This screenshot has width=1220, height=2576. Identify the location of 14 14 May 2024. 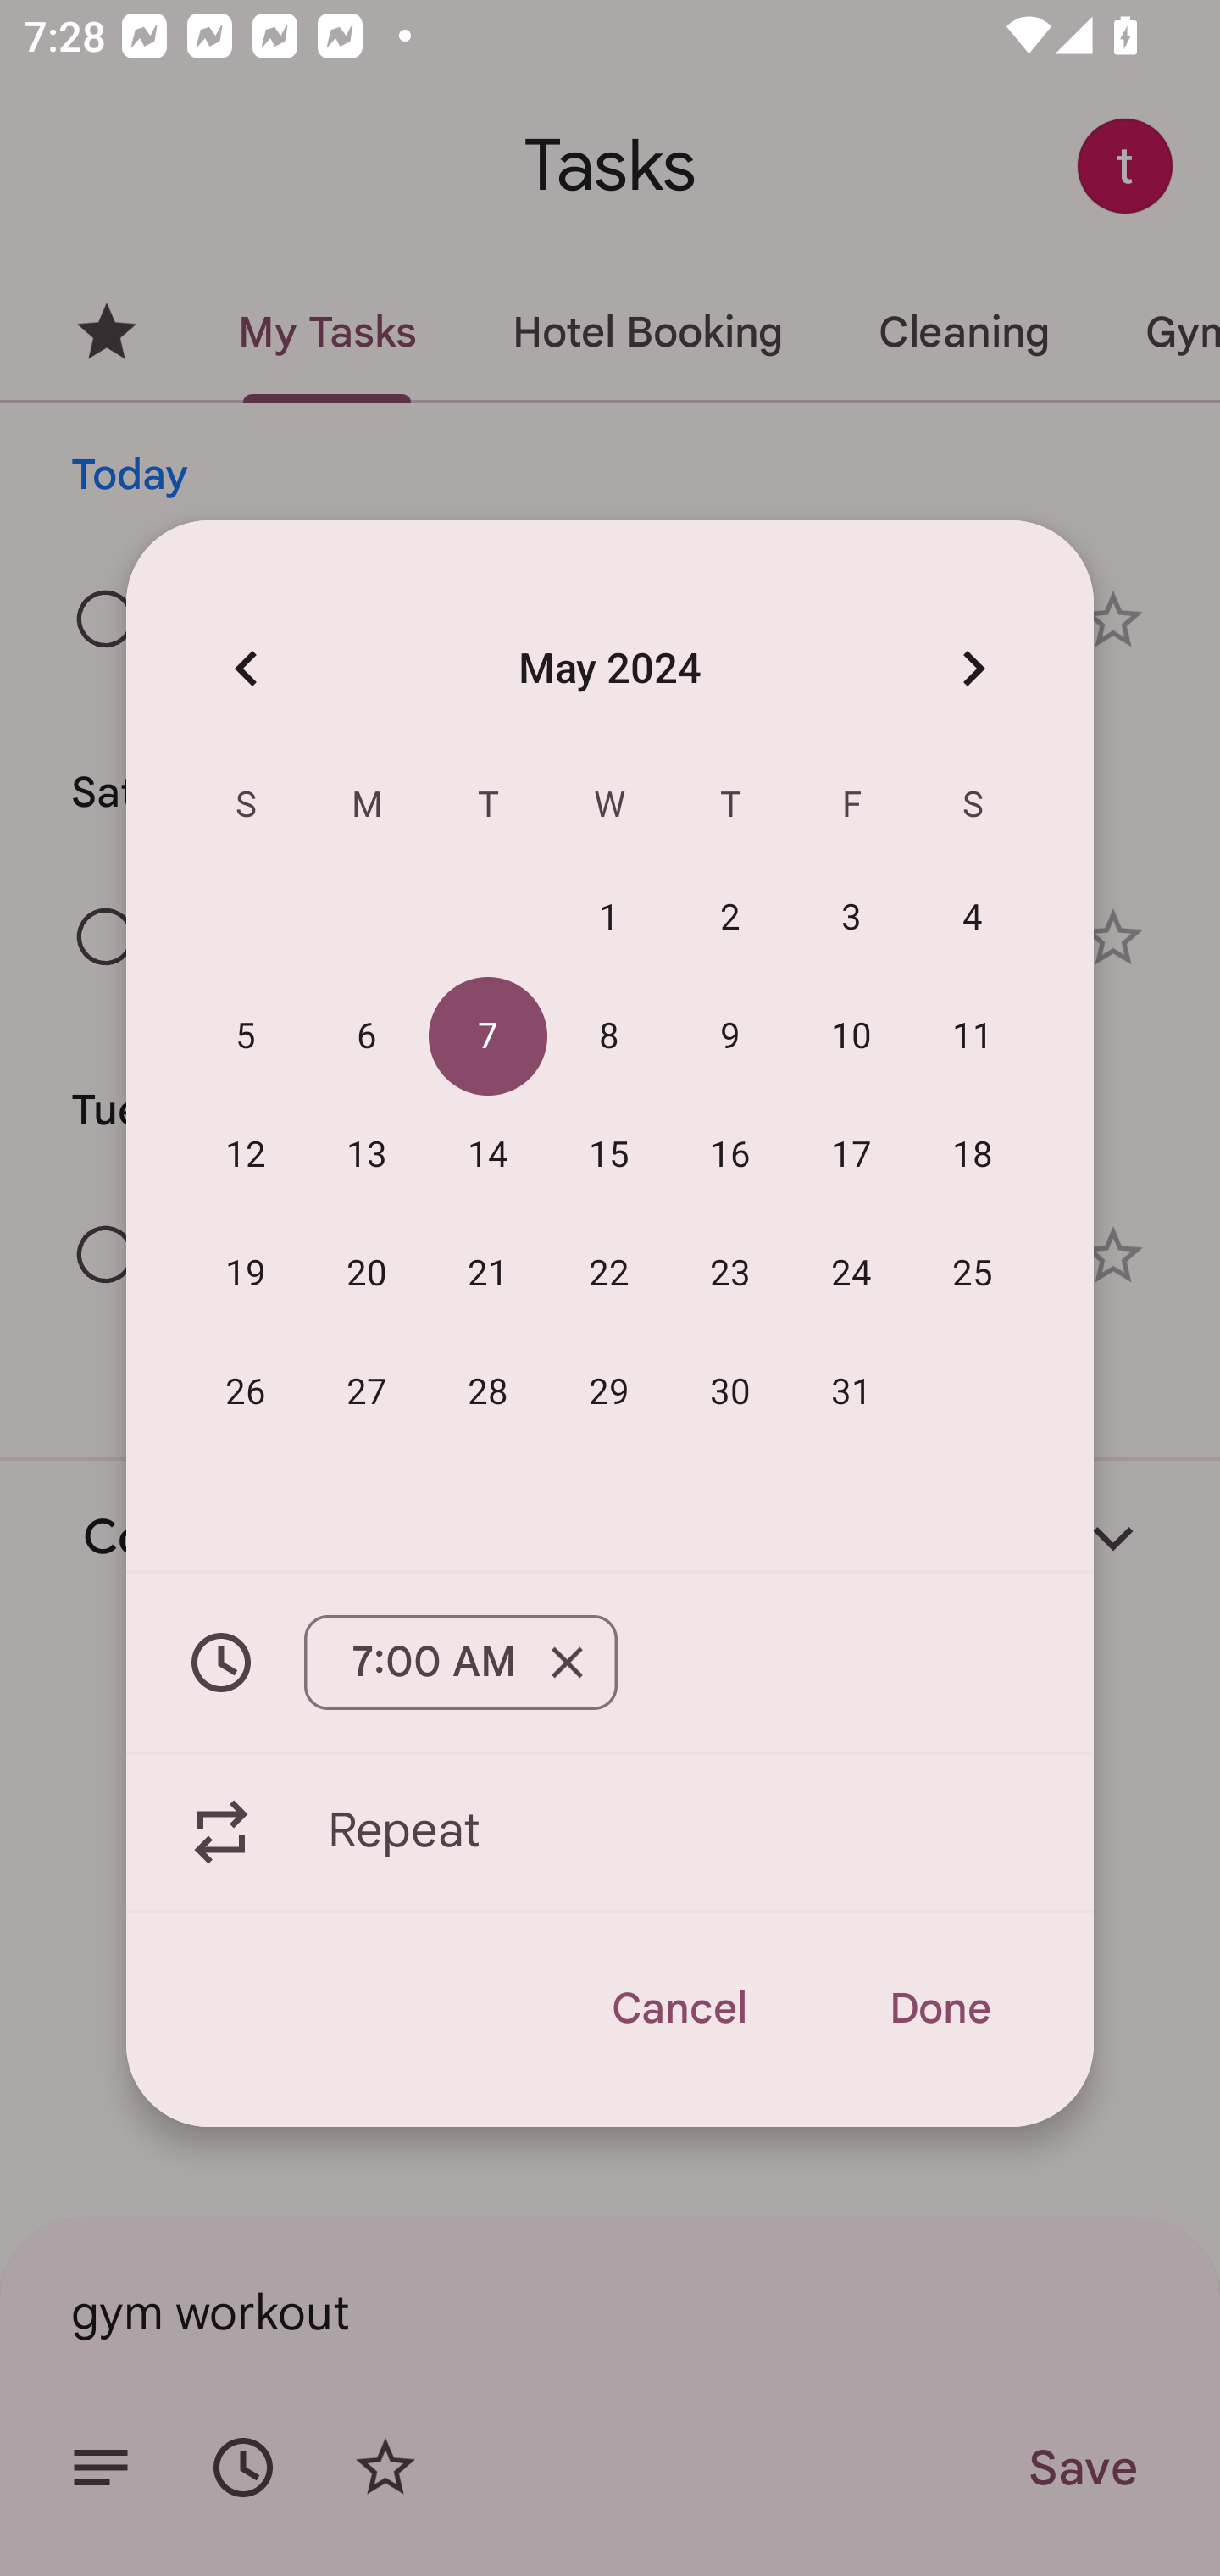
(488, 1154).